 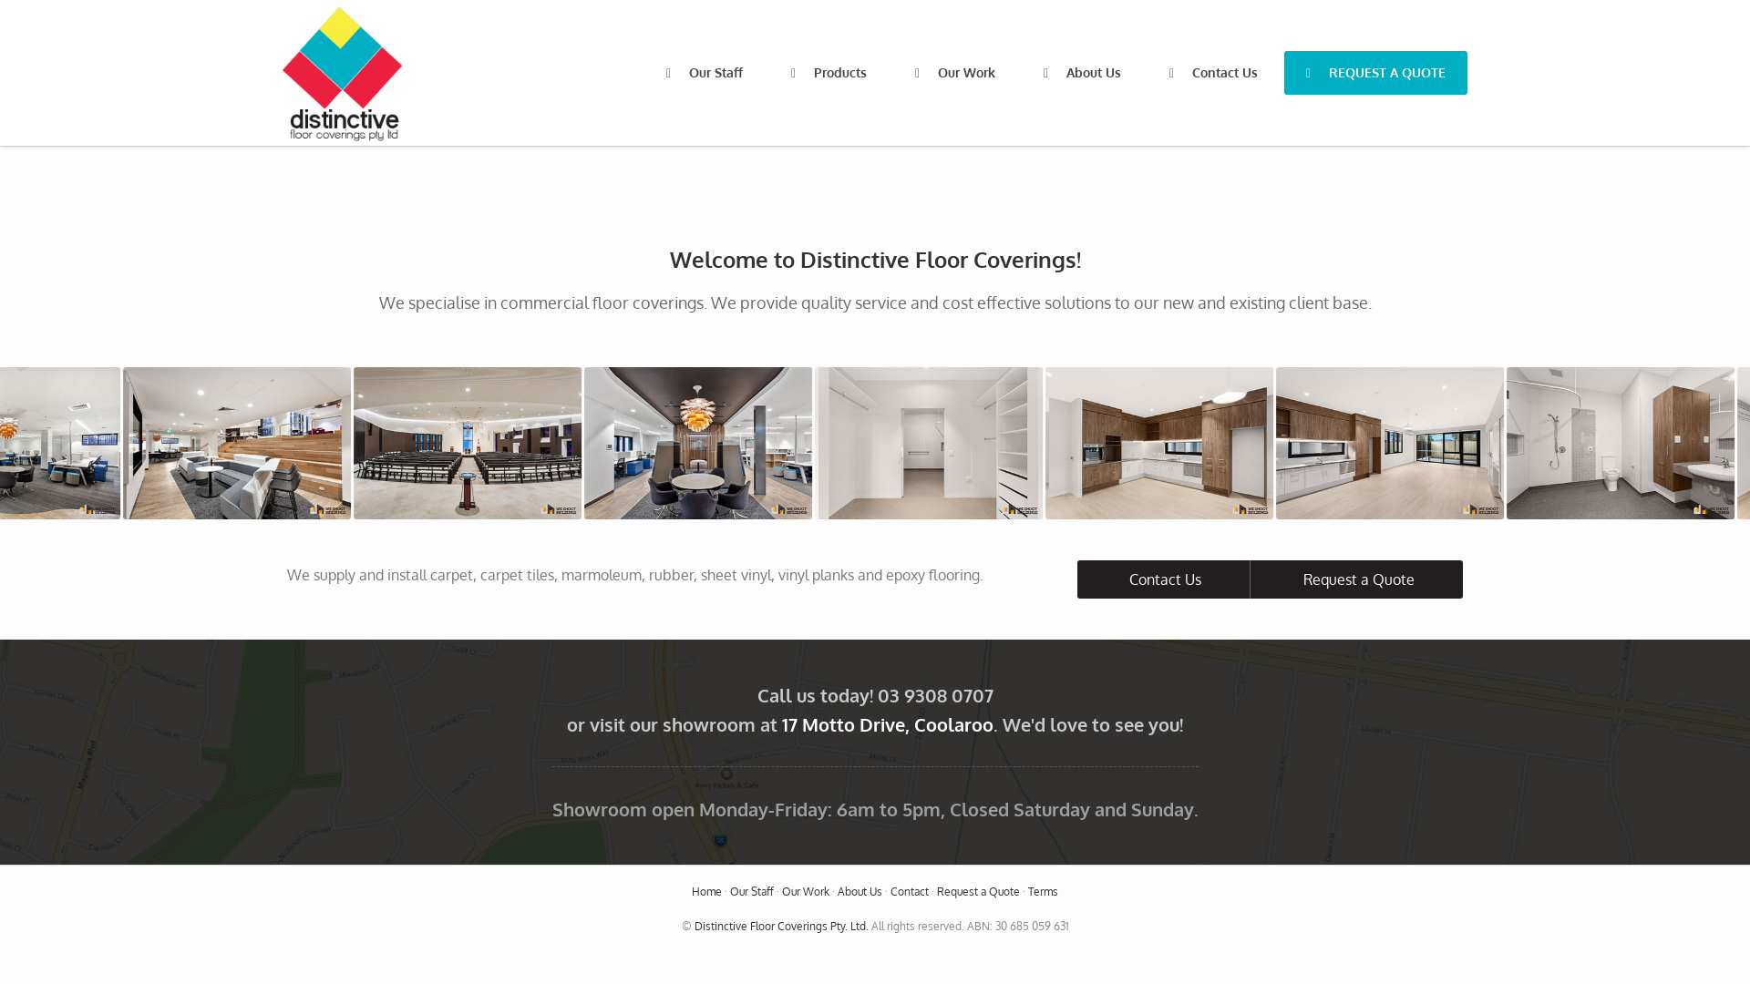 I want to click on Products, so click(x=829, y=73).